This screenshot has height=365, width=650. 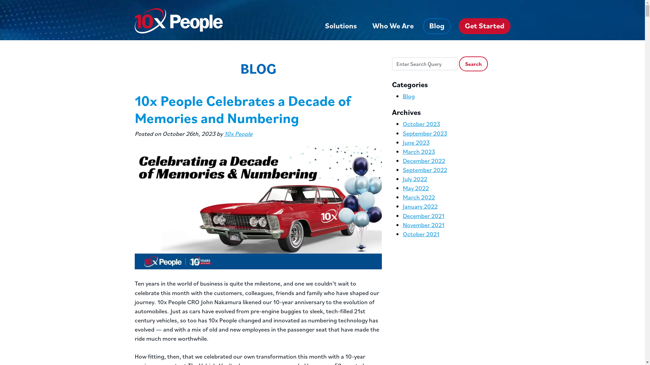 What do you see at coordinates (424, 161) in the screenshot?
I see `December 2022` at bounding box center [424, 161].